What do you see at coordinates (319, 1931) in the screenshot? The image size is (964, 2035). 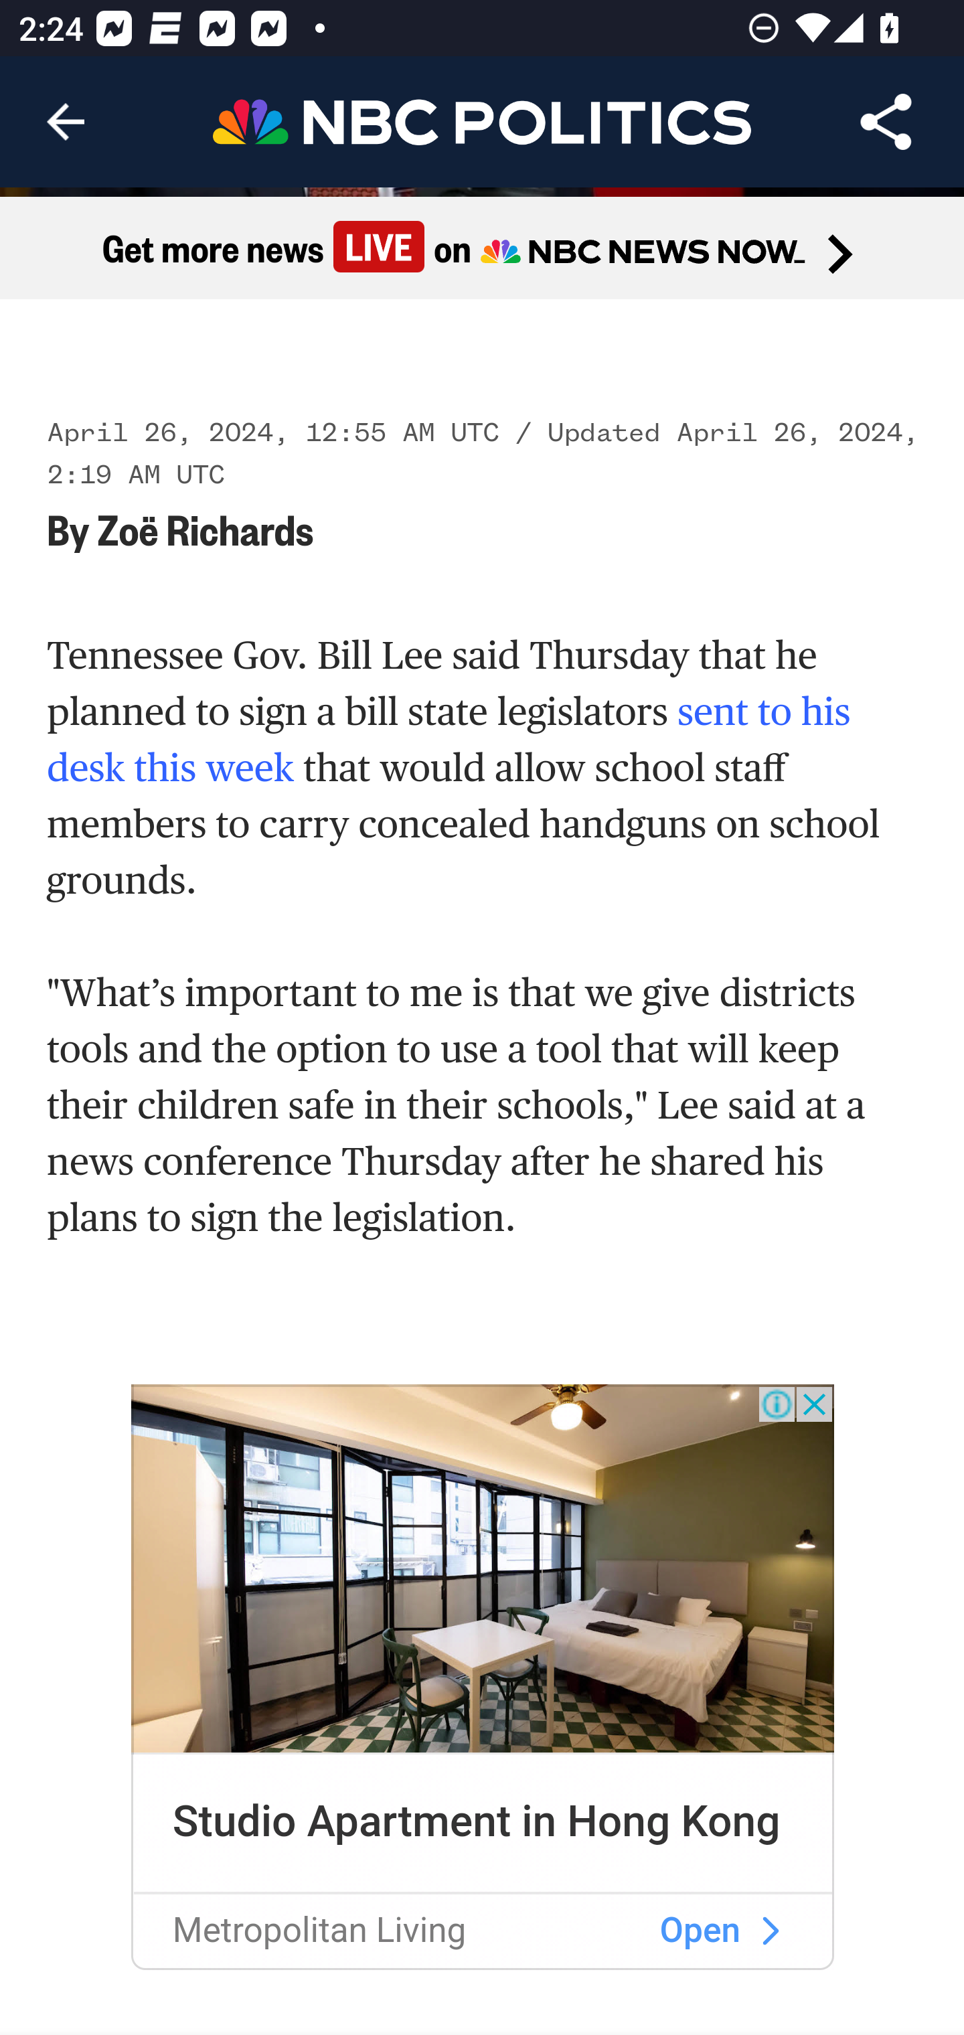 I see `Metropolitan Living` at bounding box center [319, 1931].